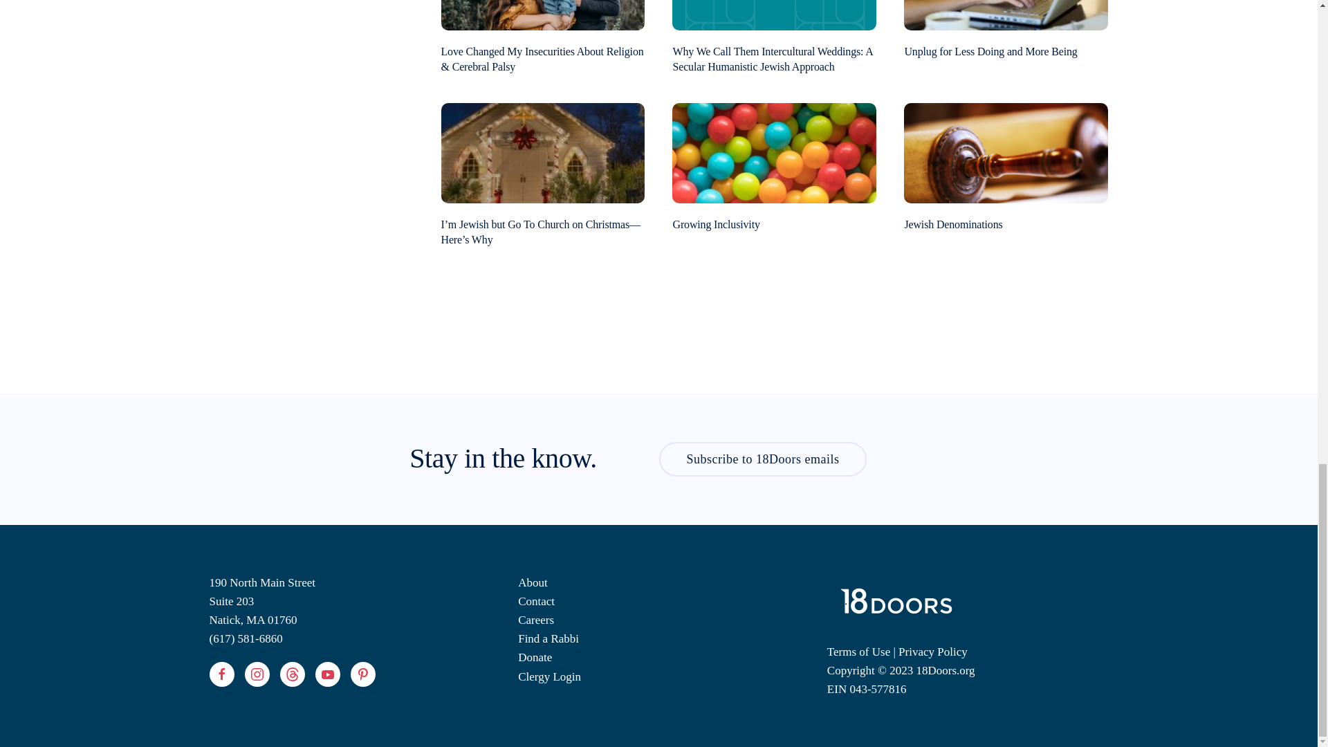  I want to click on Unplug for Less Doing and More Being, so click(990, 51).